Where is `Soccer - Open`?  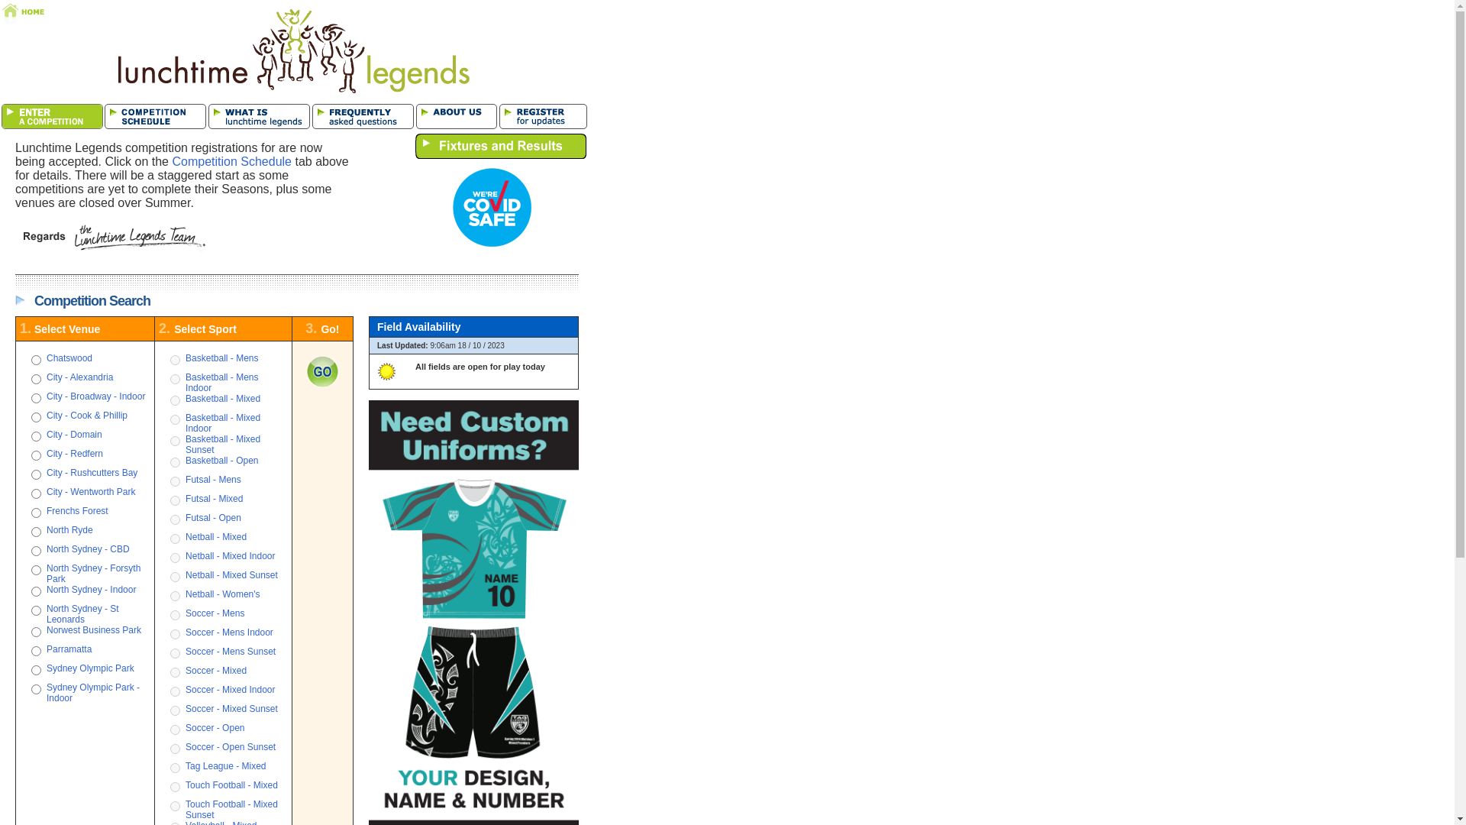
Soccer - Open is located at coordinates (215, 728).